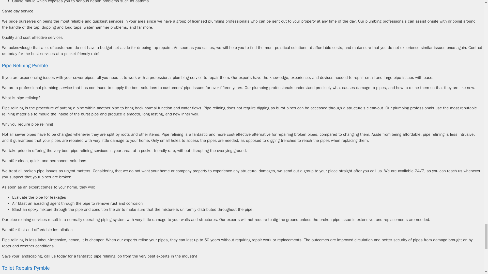 This screenshot has height=274, width=488. Describe the element at coordinates (26, 268) in the screenshot. I see `Toilet Repairs Pymble` at that location.